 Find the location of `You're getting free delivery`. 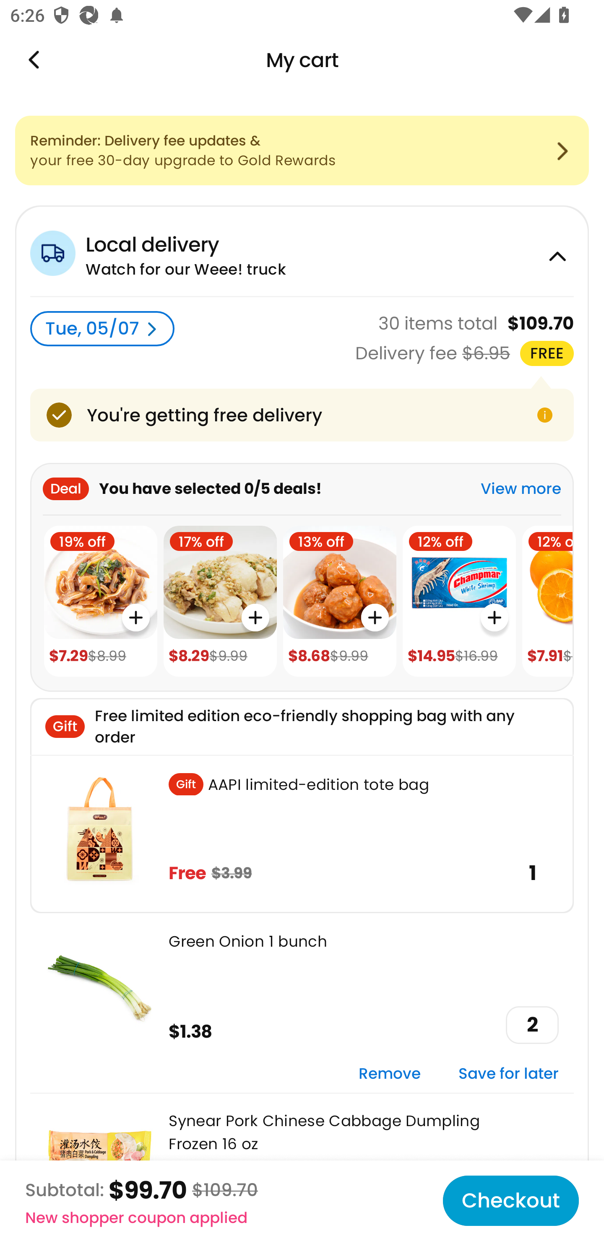

You're getting free delivery is located at coordinates (302, 415).